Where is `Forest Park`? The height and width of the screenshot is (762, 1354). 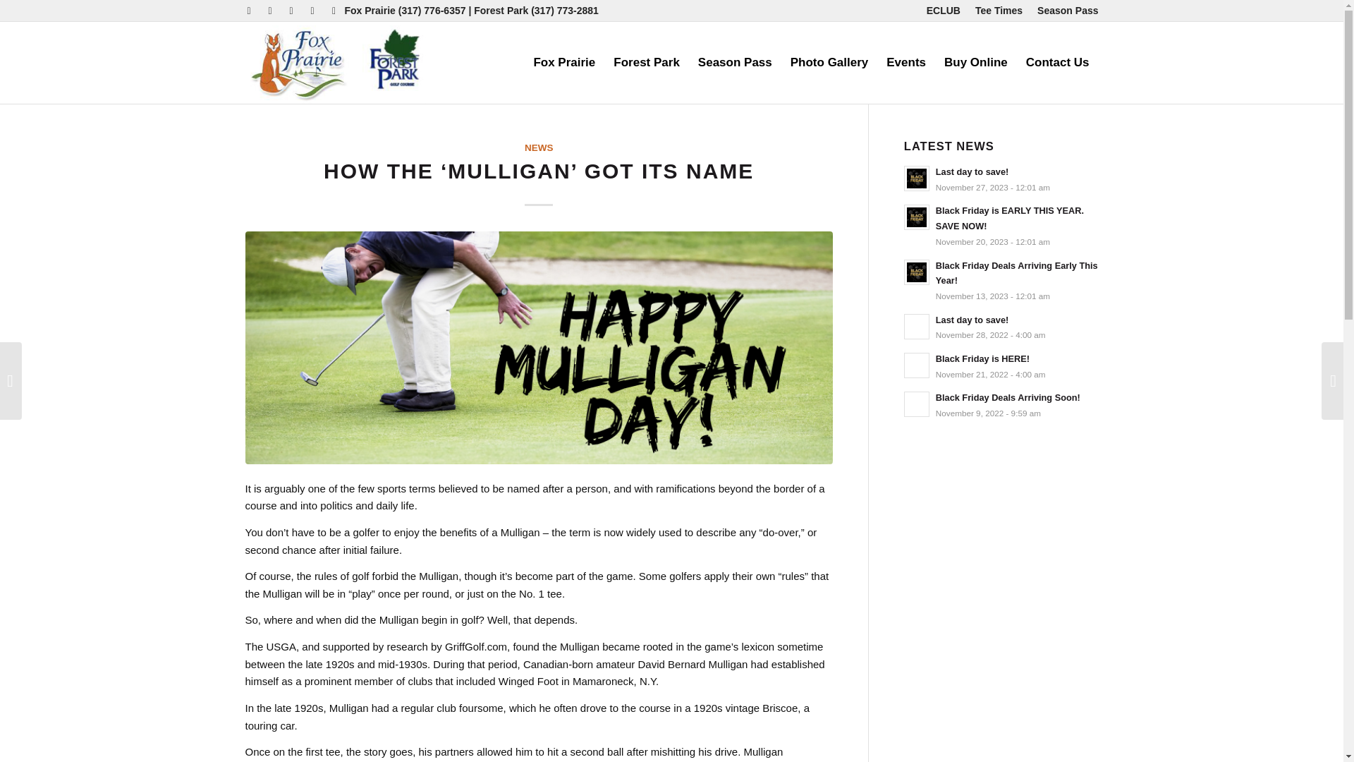 Forest Park is located at coordinates (646, 62).